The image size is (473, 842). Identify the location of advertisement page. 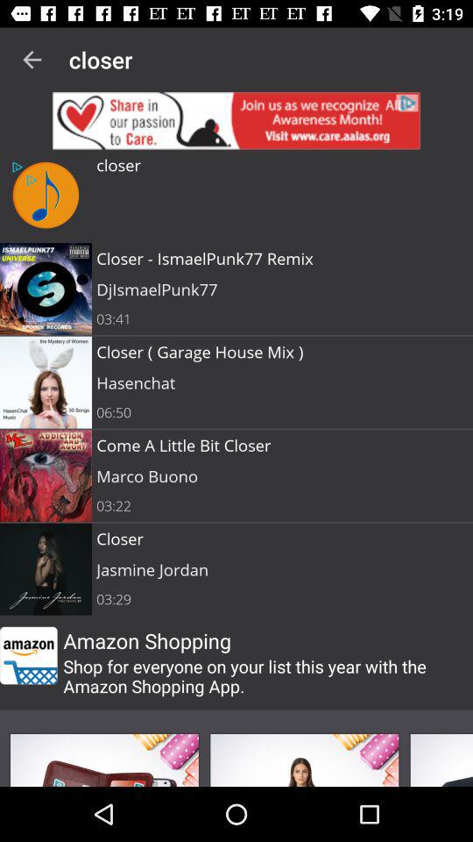
(104, 760).